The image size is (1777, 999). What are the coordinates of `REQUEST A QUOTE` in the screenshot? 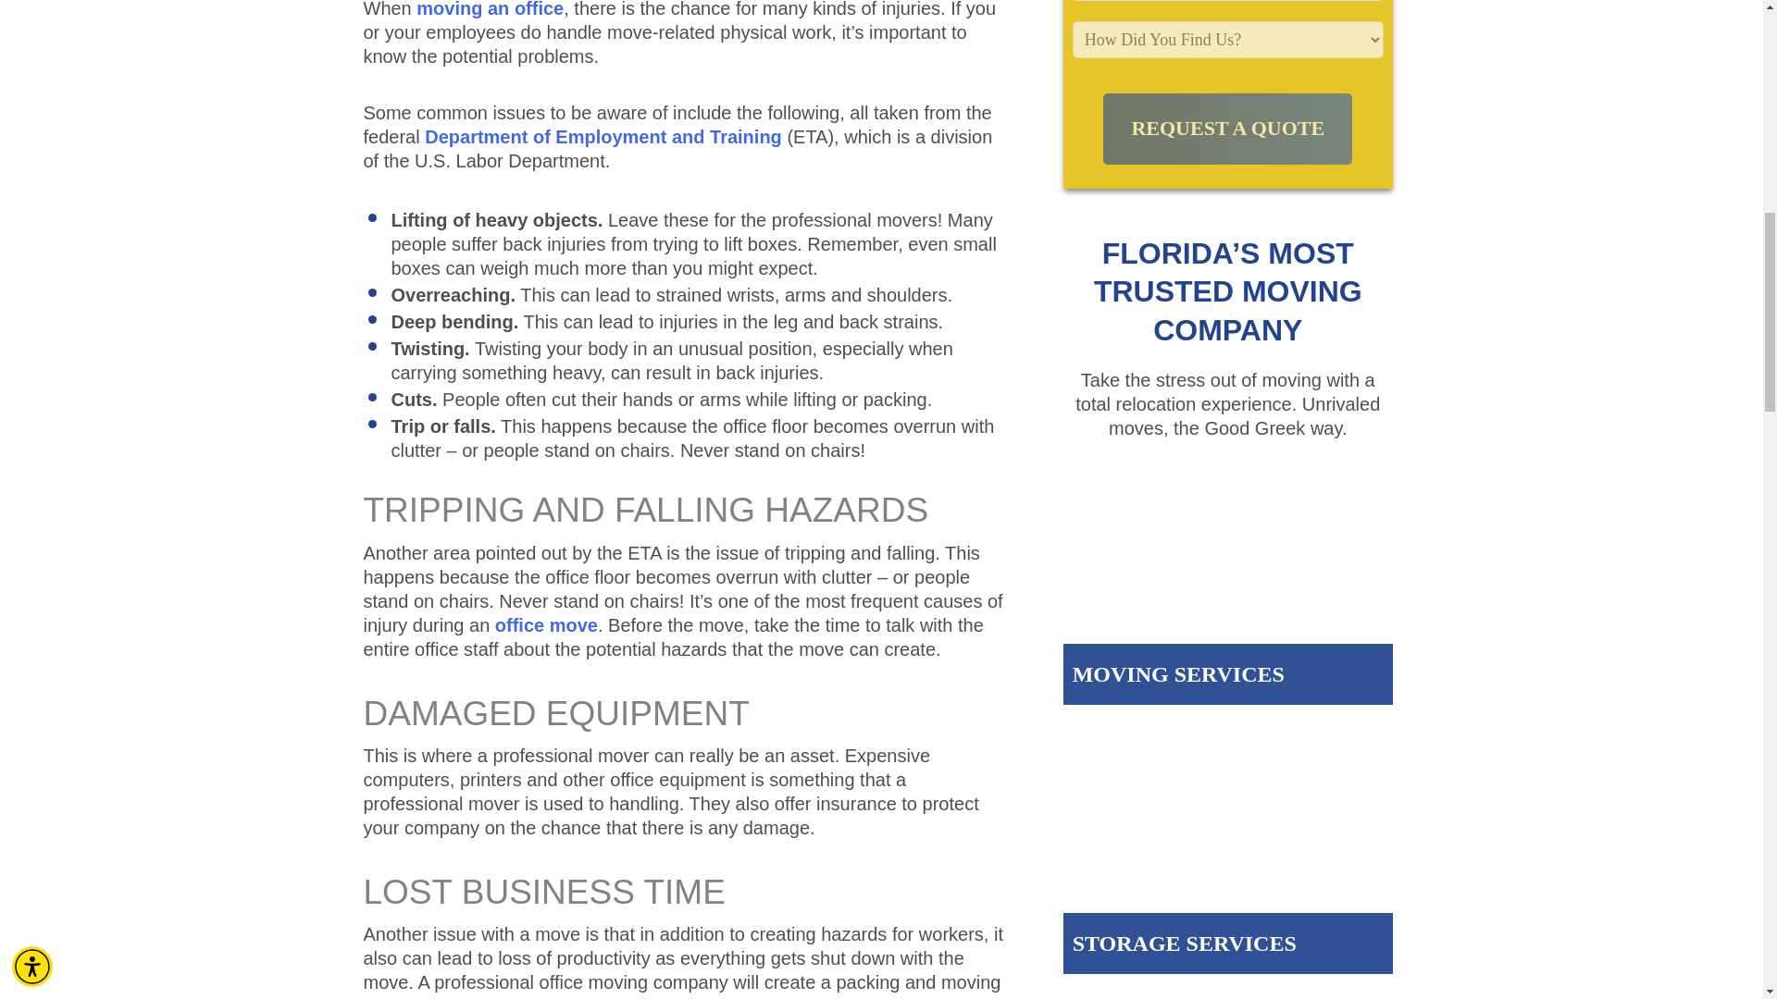 It's located at (1227, 129).